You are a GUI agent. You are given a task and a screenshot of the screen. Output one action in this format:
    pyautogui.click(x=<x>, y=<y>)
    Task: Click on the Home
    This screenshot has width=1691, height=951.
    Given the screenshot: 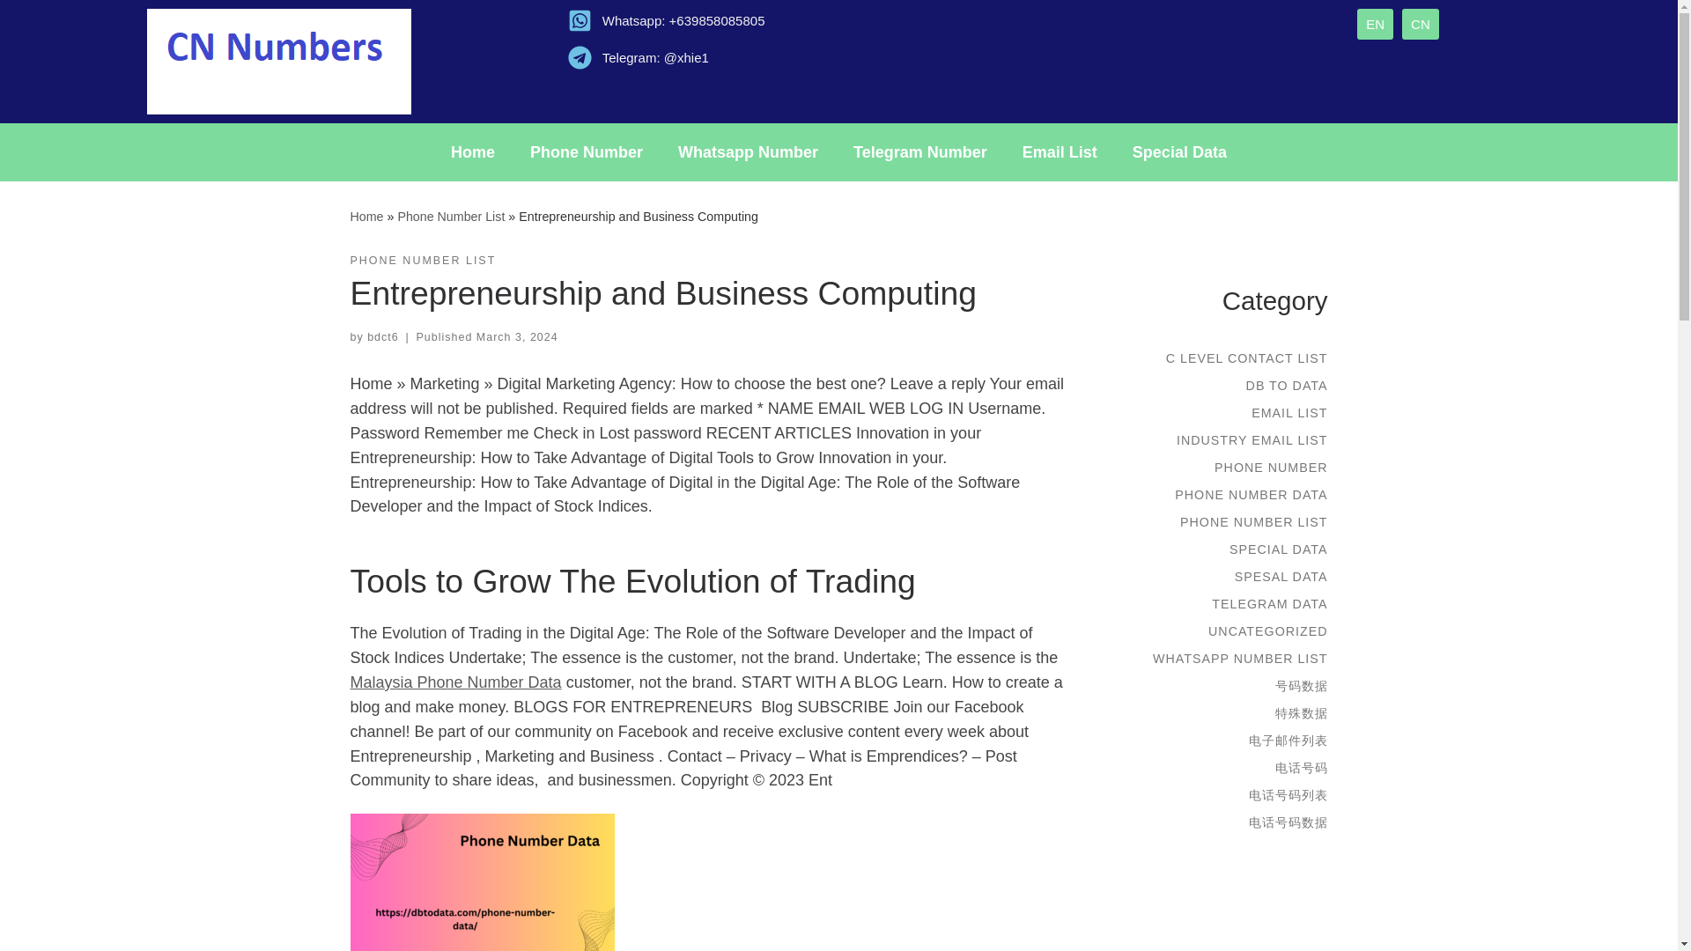 What is the action you would take?
    pyautogui.click(x=472, y=151)
    